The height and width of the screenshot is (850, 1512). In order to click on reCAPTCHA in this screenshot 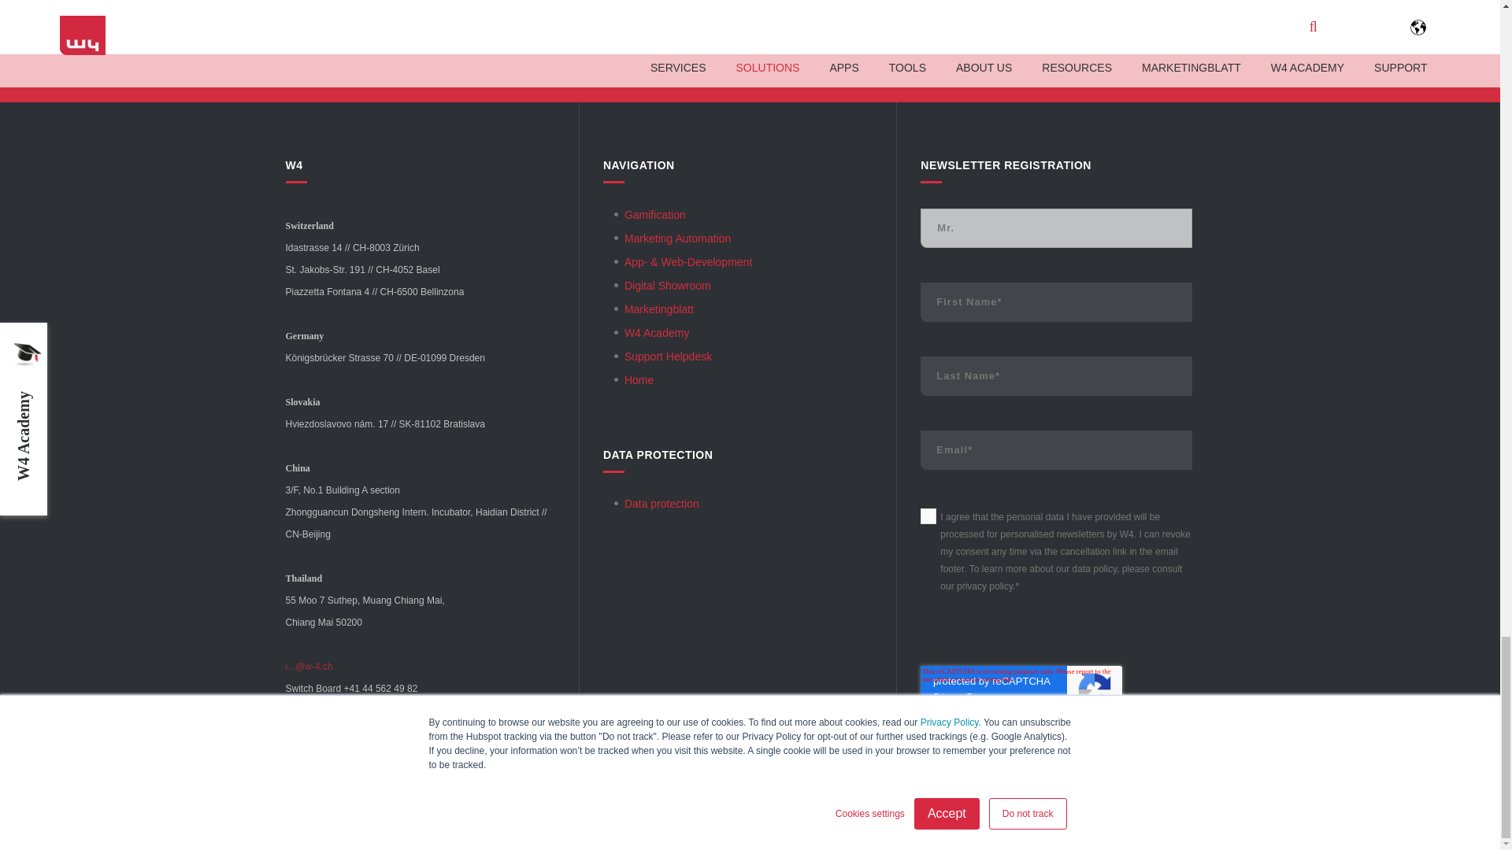, I will do `click(1021, 688)`.